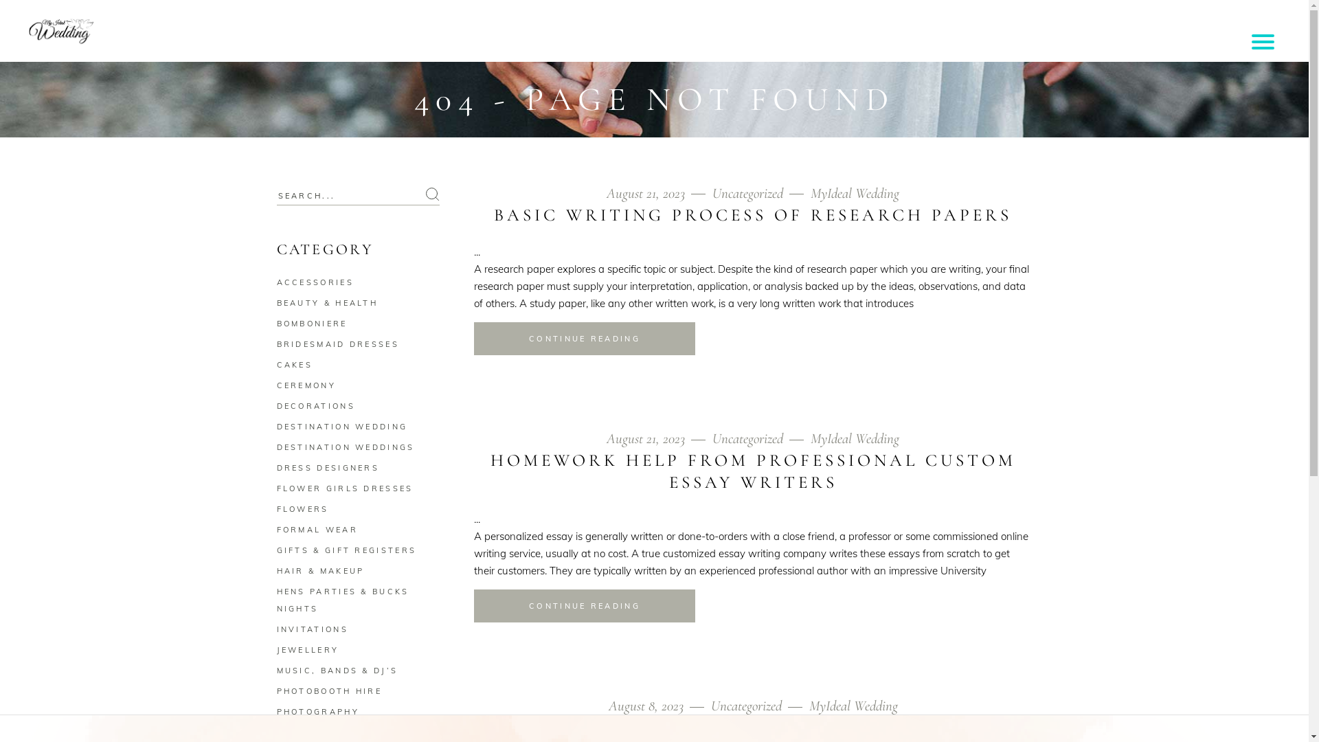 The image size is (1319, 742). Describe the element at coordinates (302, 508) in the screenshot. I see `FLOWERS` at that location.